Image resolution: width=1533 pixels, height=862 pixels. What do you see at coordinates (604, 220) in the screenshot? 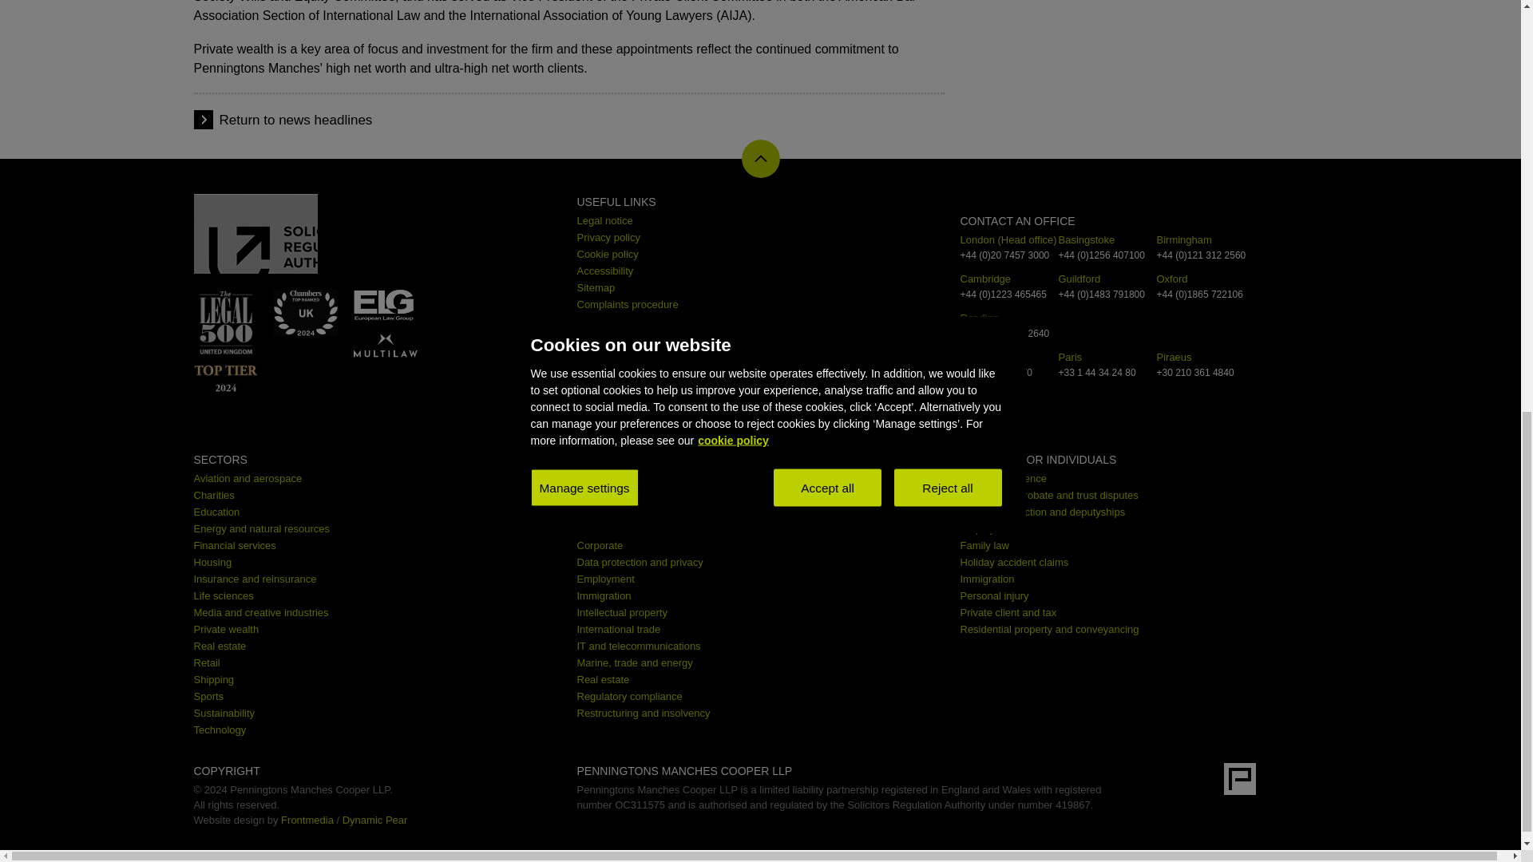
I see `Legal notice` at bounding box center [604, 220].